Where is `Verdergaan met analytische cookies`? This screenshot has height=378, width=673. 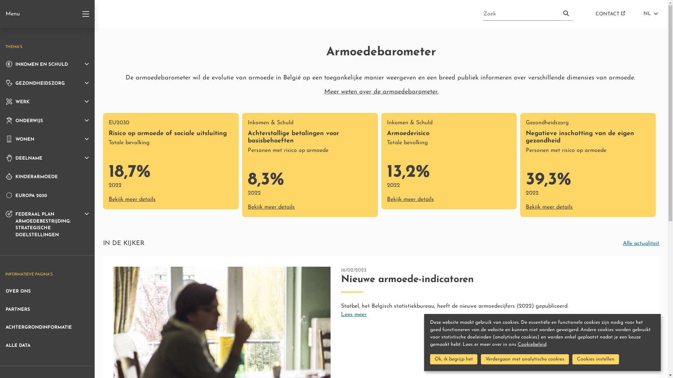
Verdergaan met analytische cookies is located at coordinates (525, 359).